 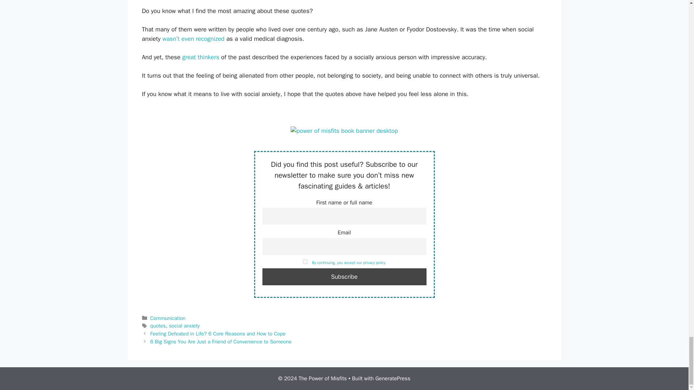 What do you see at coordinates (305, 261) in the screenshot?
I see `on` at bounding box center [305, 261].